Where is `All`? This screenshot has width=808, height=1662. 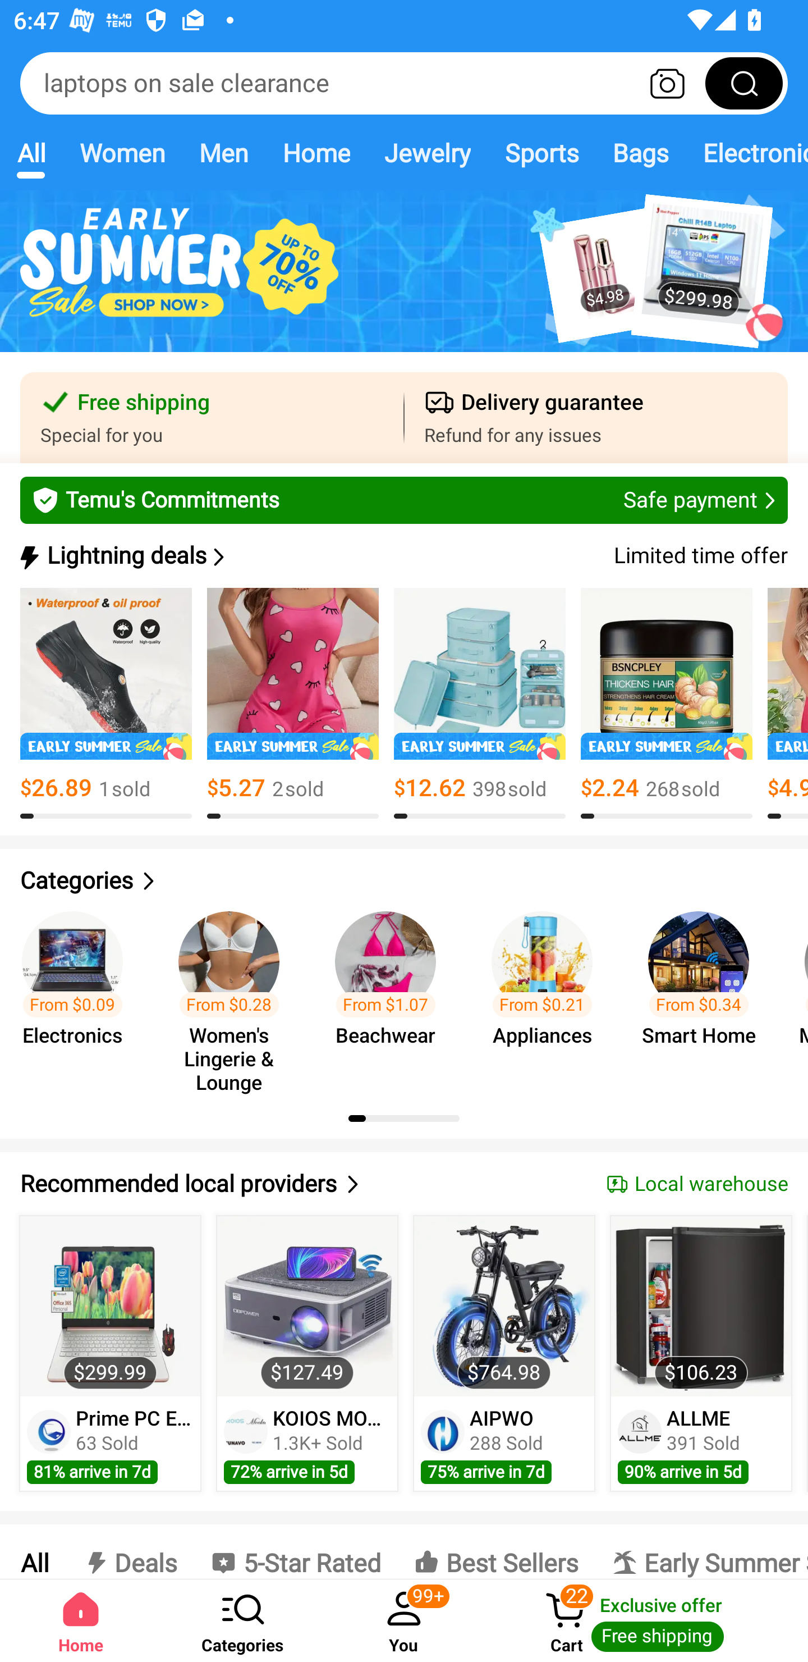
All is located at coordinates (34, 1551).